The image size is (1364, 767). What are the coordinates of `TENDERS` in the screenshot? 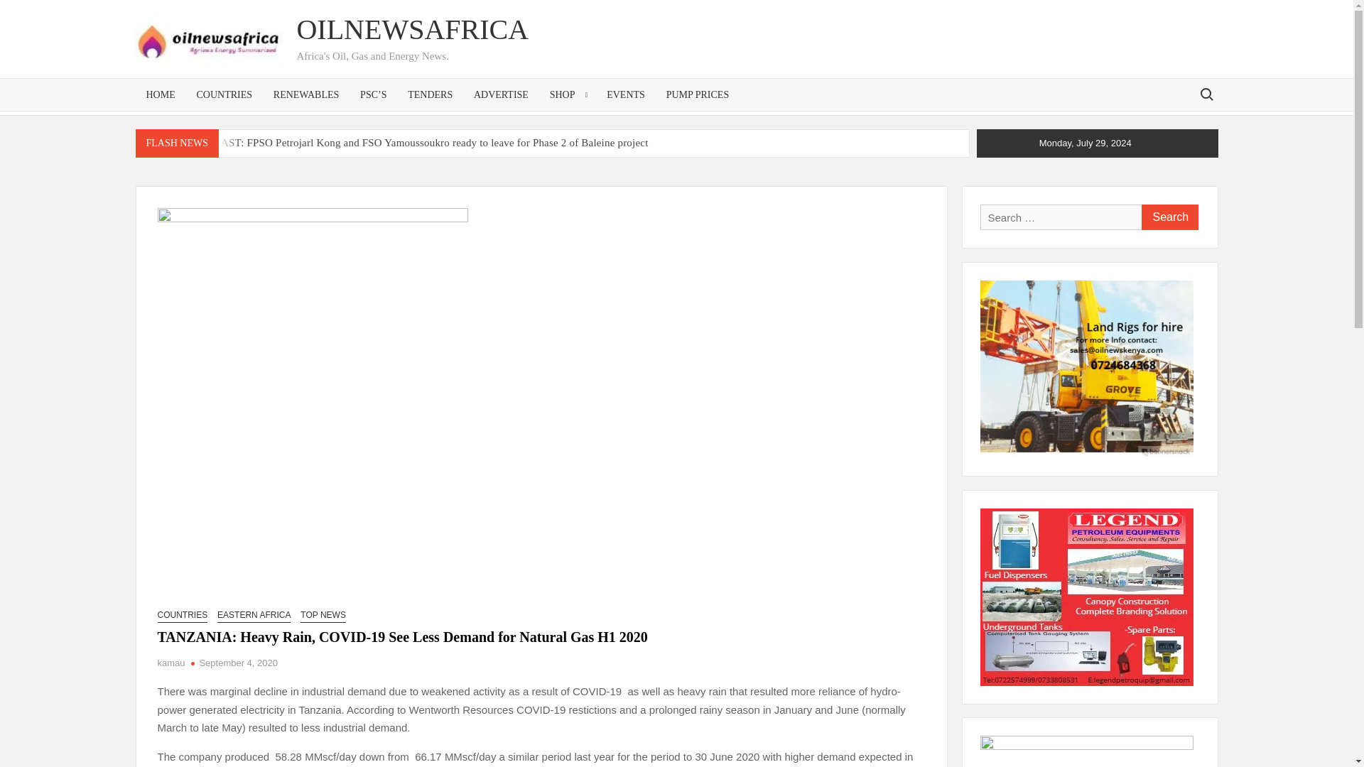 It's located at (430, 94).